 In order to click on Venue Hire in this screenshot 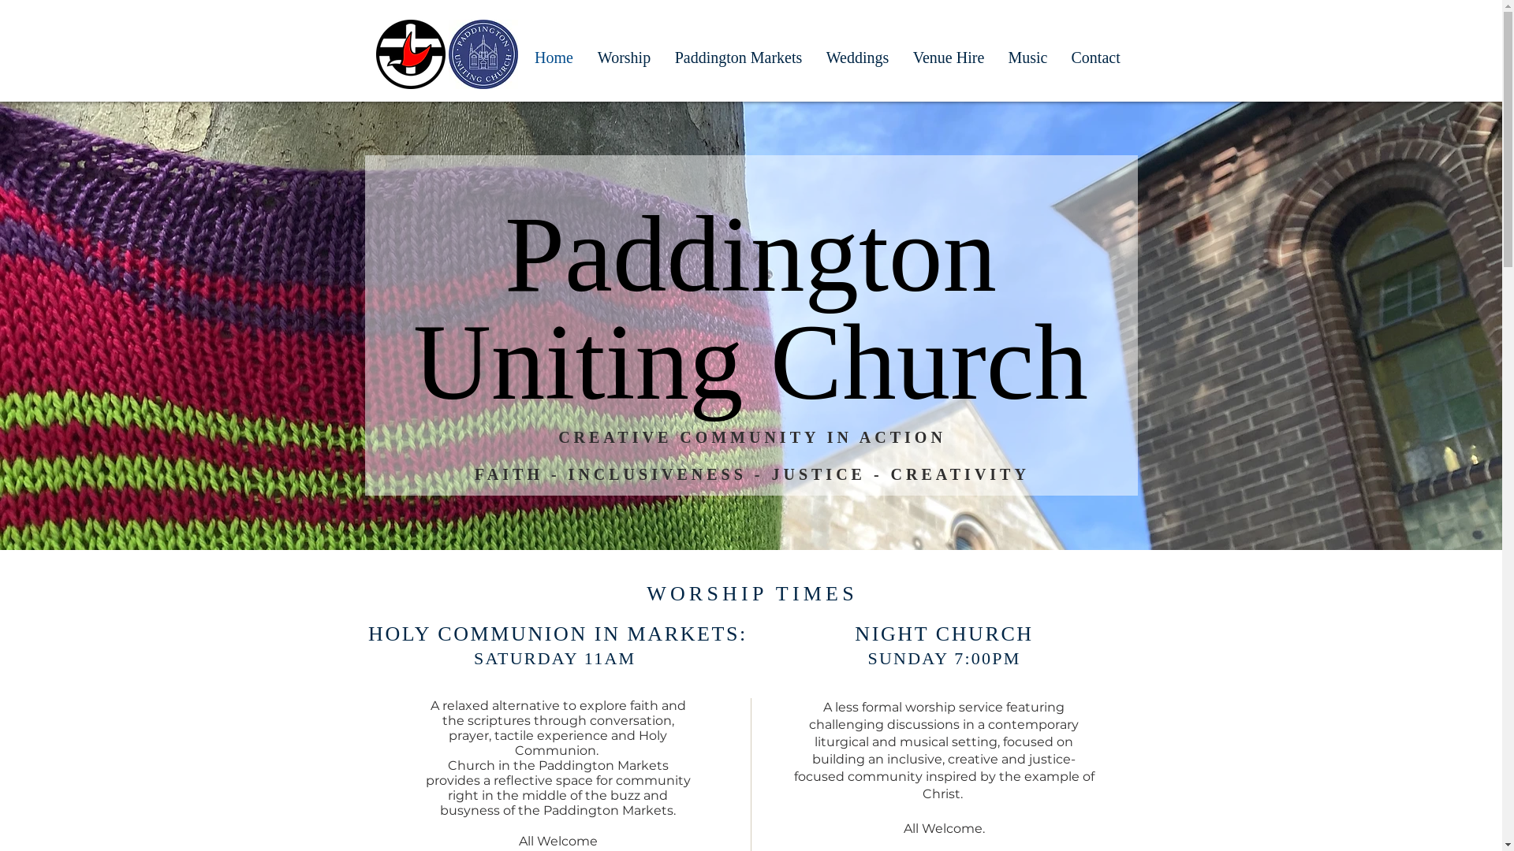, I will do `click(948, 54)`.